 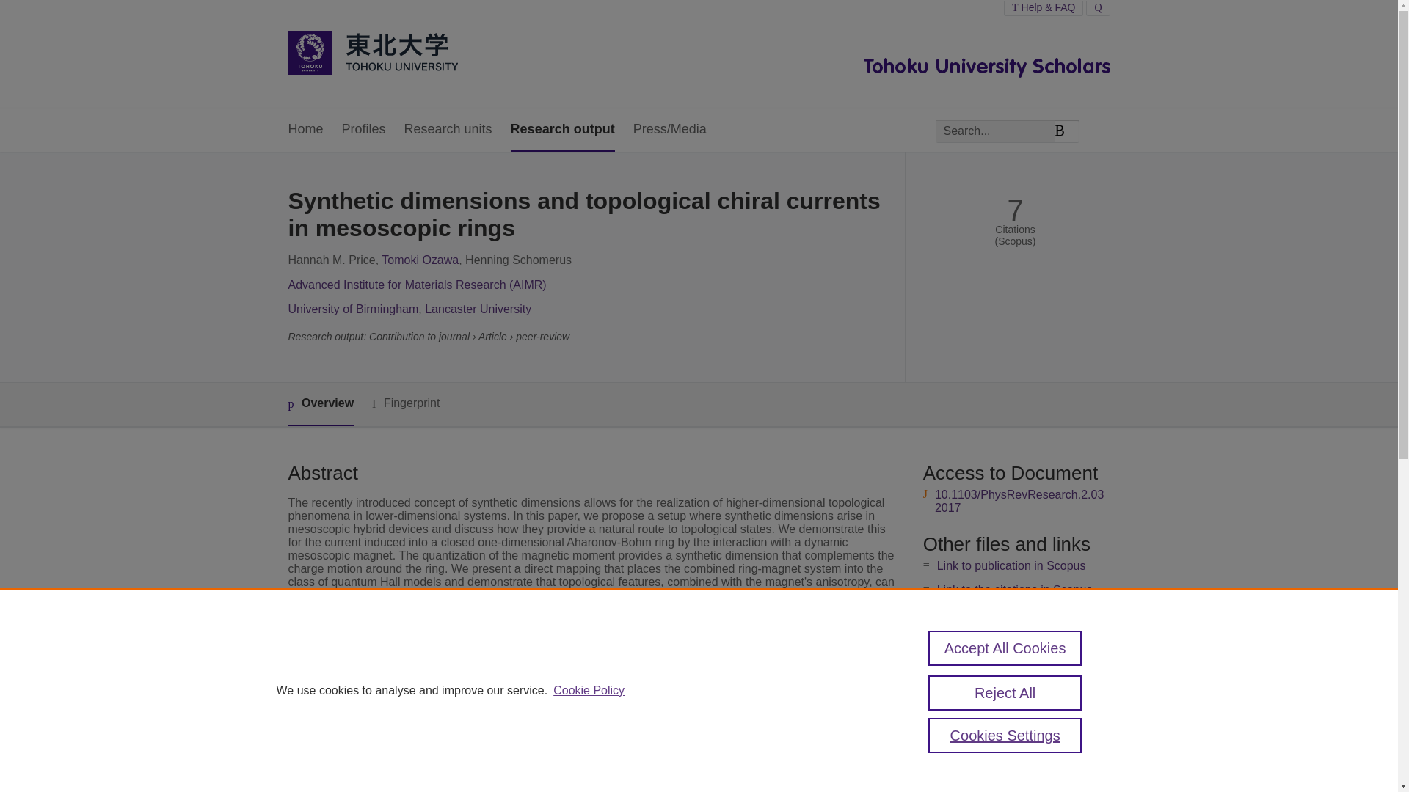 What do you see at coordinates (320, 404) in the screenshot?
I see `Overview` at bounding box center [320, 404].